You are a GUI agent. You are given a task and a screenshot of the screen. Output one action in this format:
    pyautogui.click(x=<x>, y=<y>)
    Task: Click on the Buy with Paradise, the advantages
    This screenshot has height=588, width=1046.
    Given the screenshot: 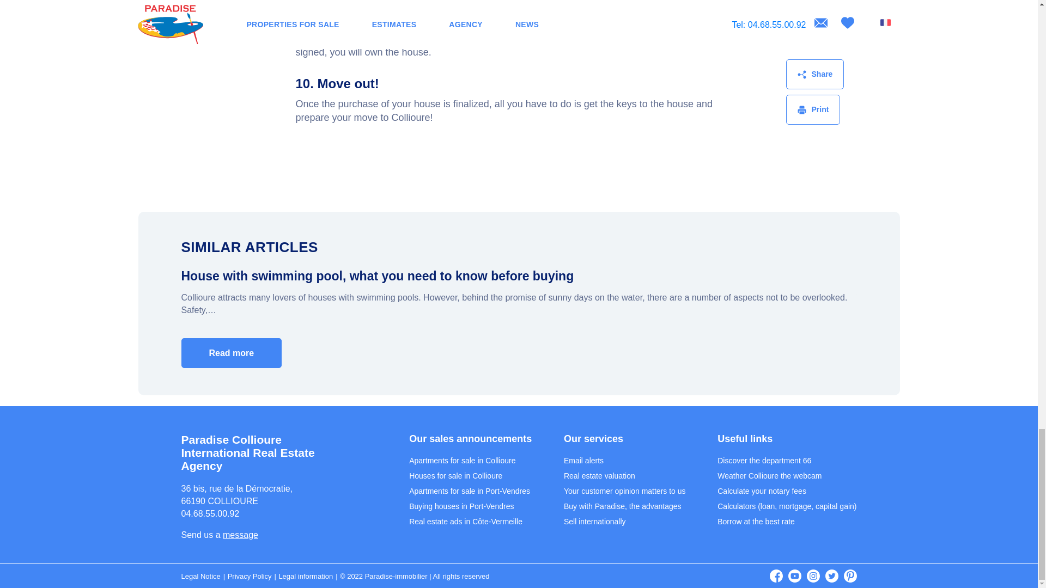 What is the action you would take?
    pyautogui.click(x=622, y=506)
    